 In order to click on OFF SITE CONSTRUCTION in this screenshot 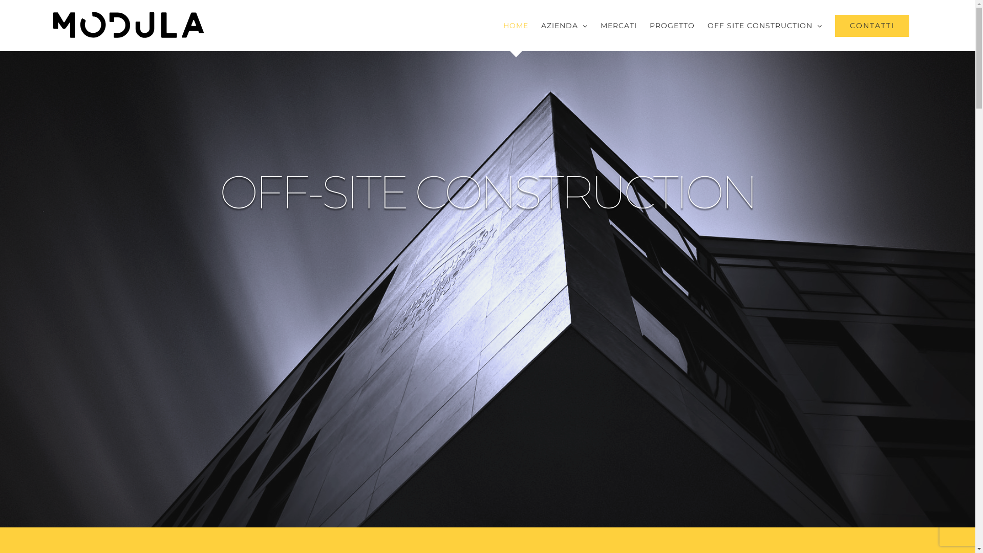, I will do `click(765, 26)`.